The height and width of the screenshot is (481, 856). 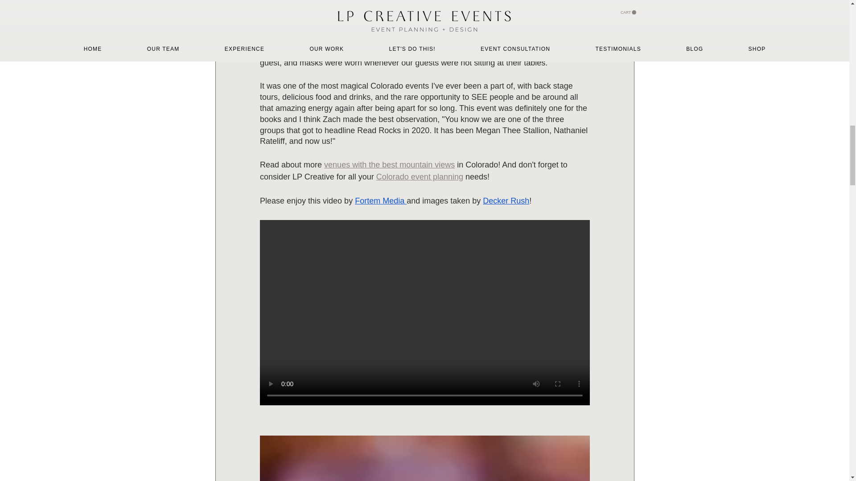 I want to click on Decker Rush, so click(x=506, y=200).